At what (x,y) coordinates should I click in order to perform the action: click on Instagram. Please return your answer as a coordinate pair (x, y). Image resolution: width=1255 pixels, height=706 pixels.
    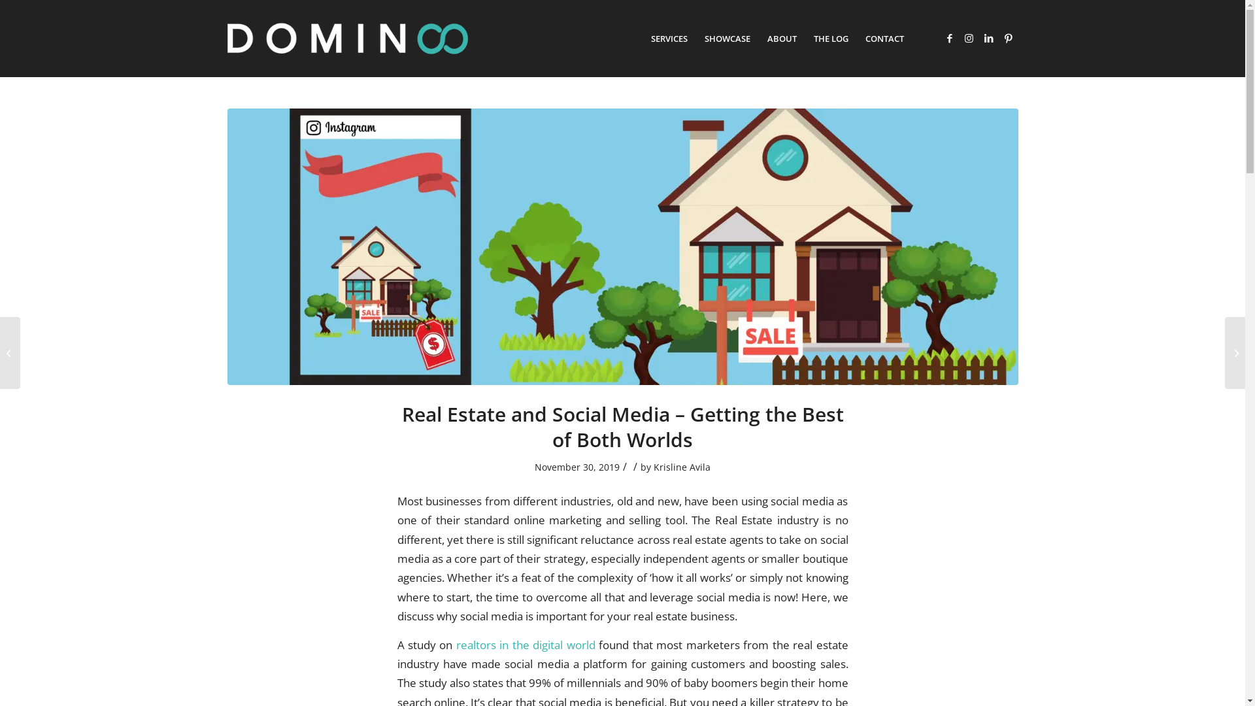
    Looking at the image, I should click on (969, 38).